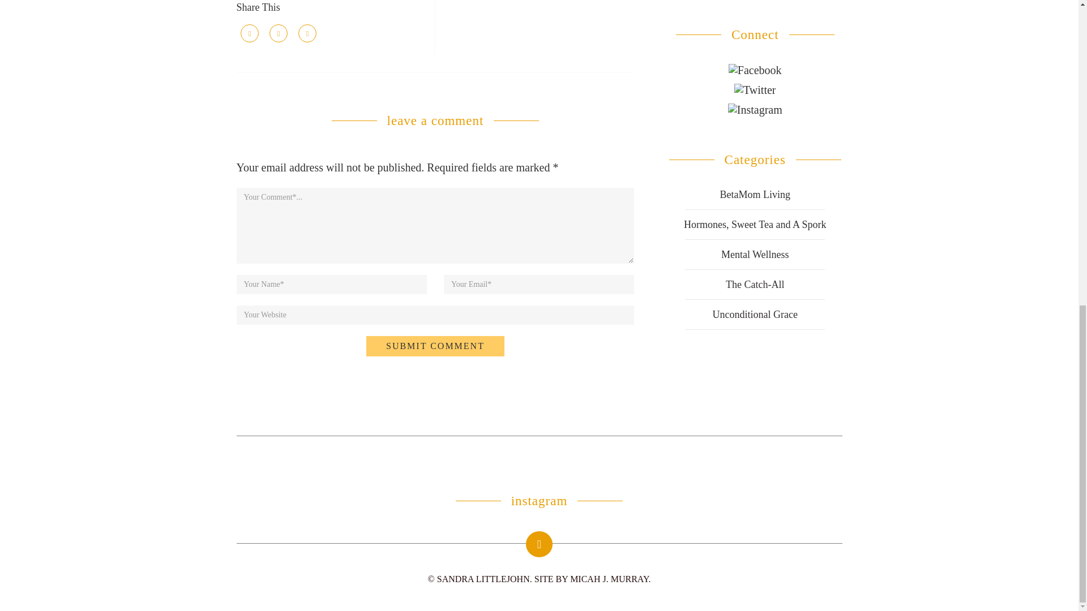 Image resolution: width=1087 pixels, height=611 pixels. I want to click on Mental Wellness, so click(755, 255).